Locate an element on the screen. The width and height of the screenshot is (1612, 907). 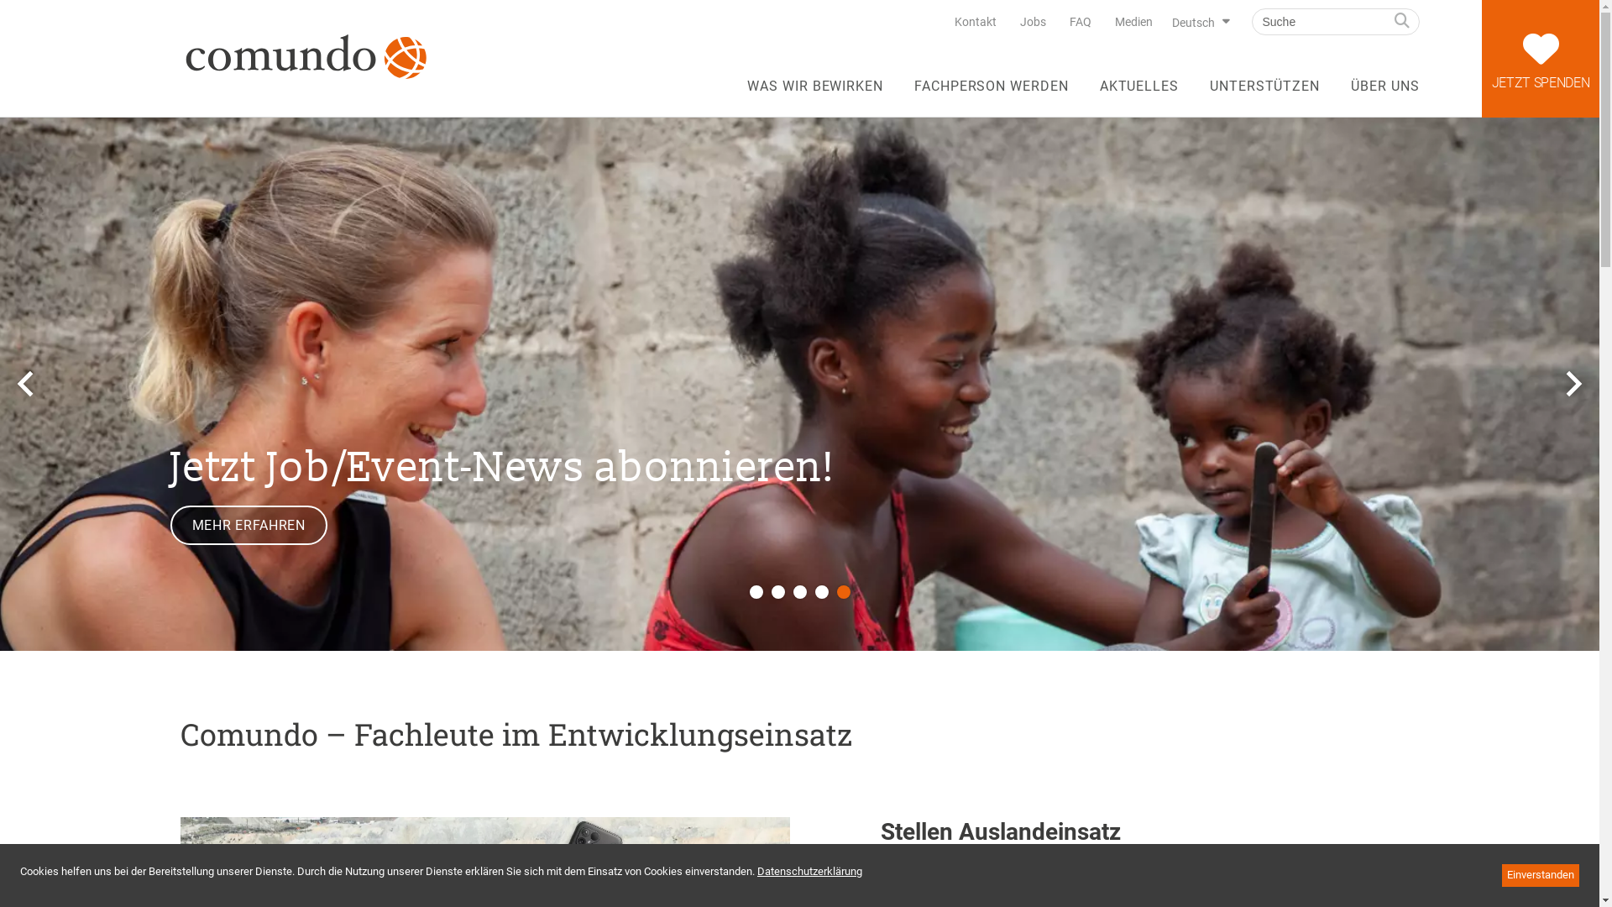
Medien is located at coordinates (1133, 22).